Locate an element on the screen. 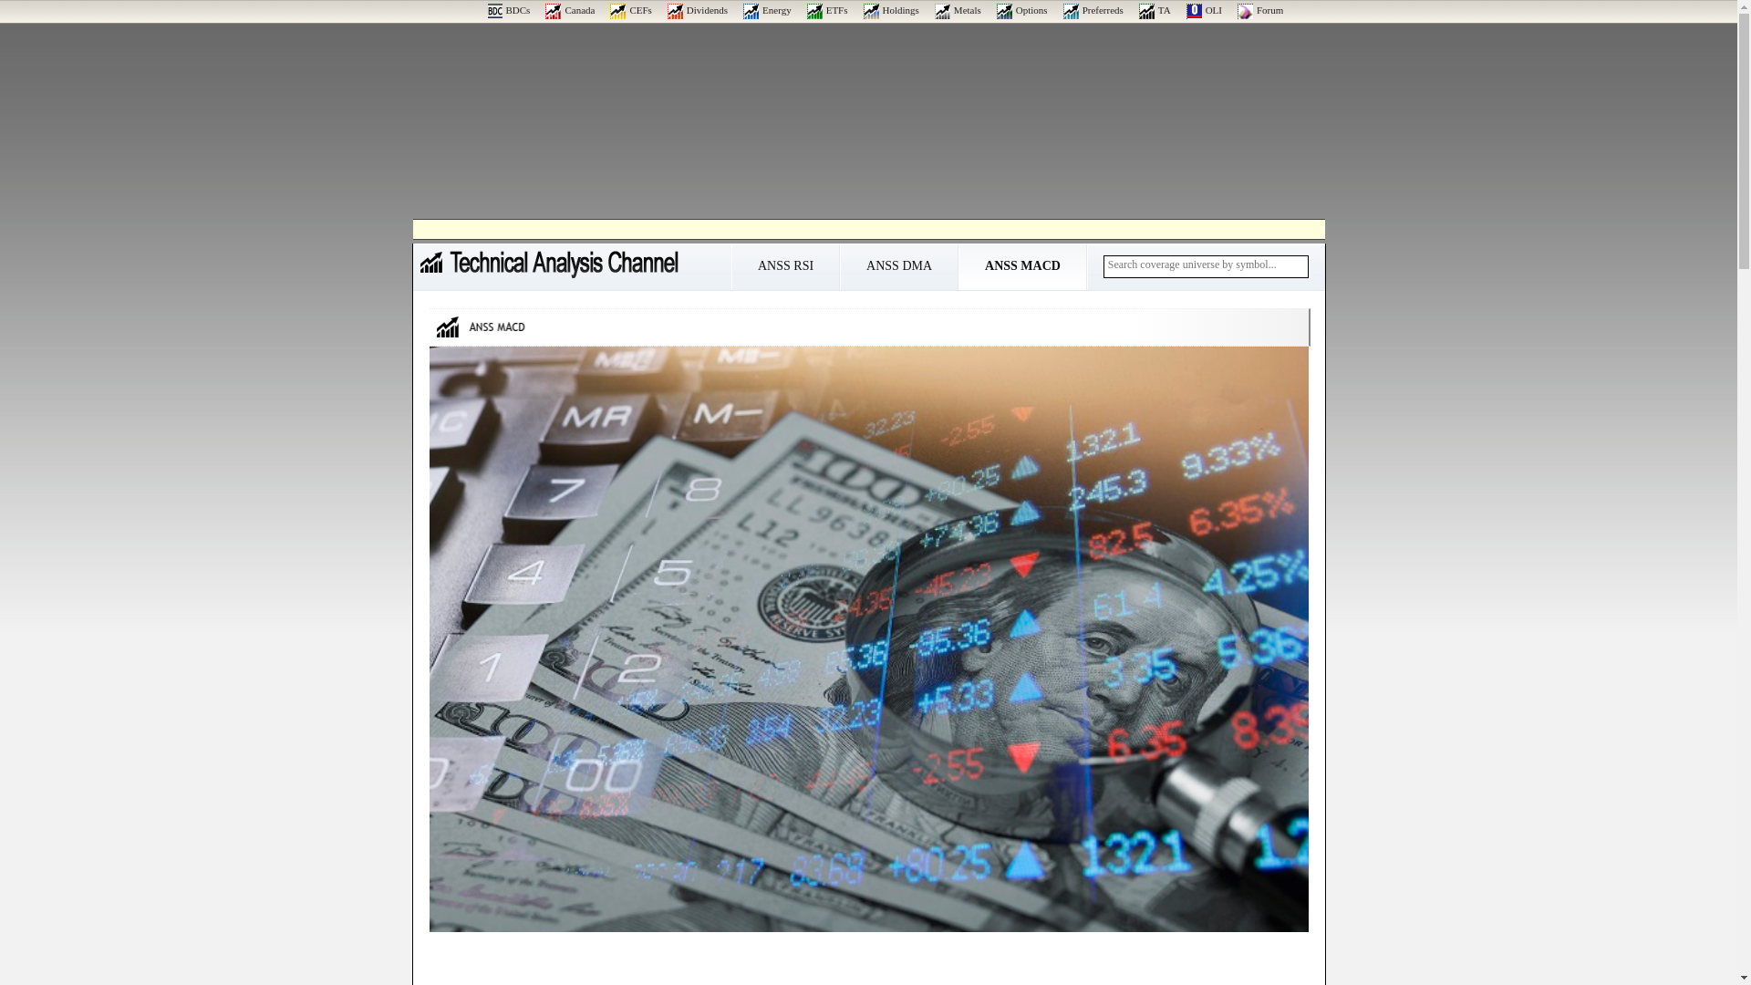  CEF Channel is located at coordinates (630, 10).